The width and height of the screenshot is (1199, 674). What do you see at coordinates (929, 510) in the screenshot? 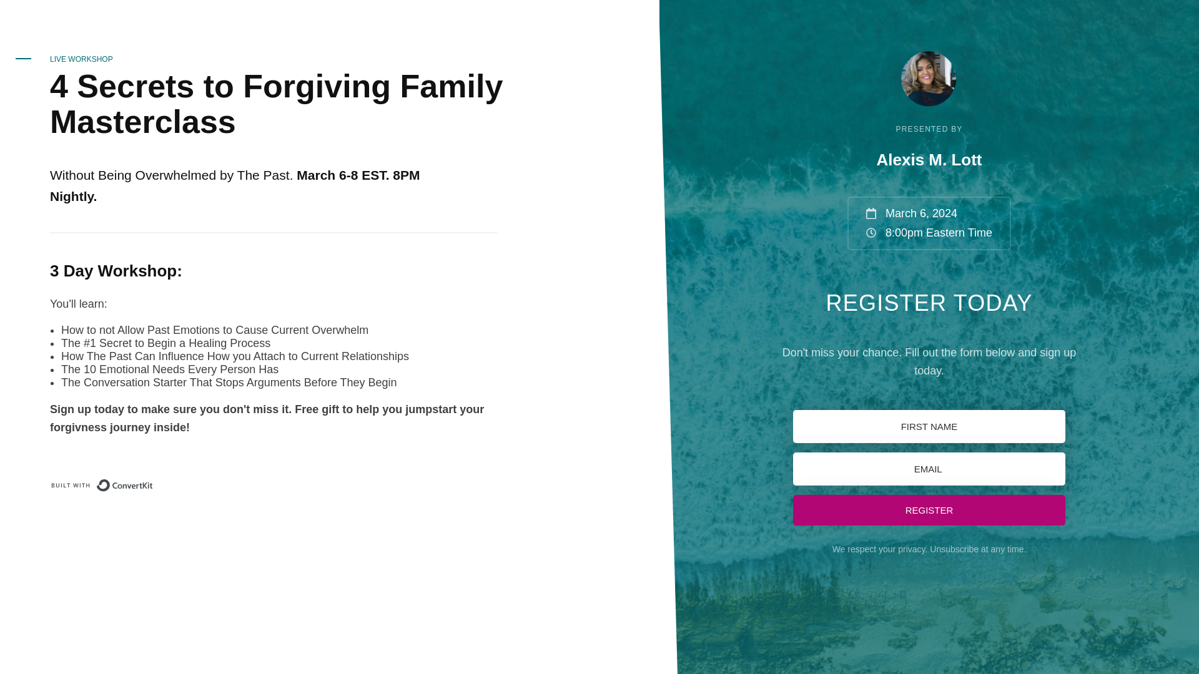
I see `REGISTER` at bounding box center [929, 510].